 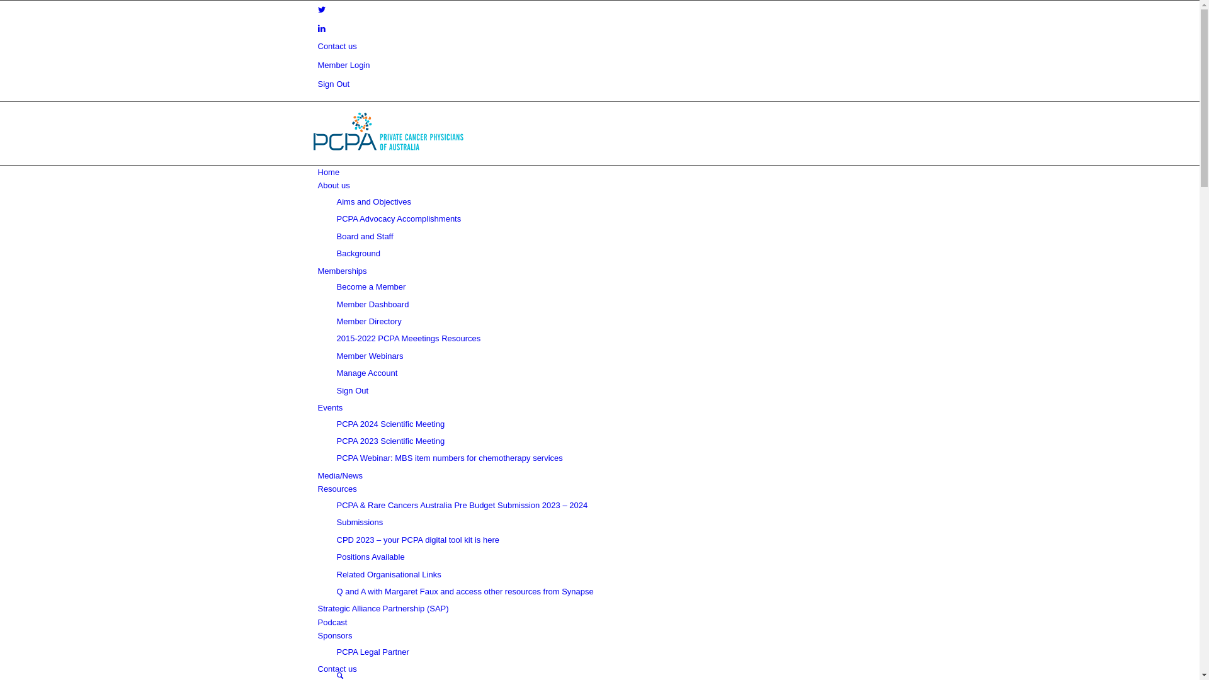 I want to click on PCPA Advocacy Accomplishments, so click(x=399, y=219).